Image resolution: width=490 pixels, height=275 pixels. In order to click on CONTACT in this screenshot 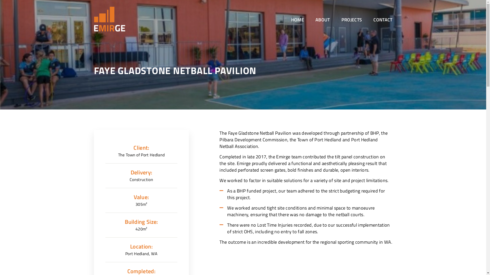, I will do `click(383, 20)`.